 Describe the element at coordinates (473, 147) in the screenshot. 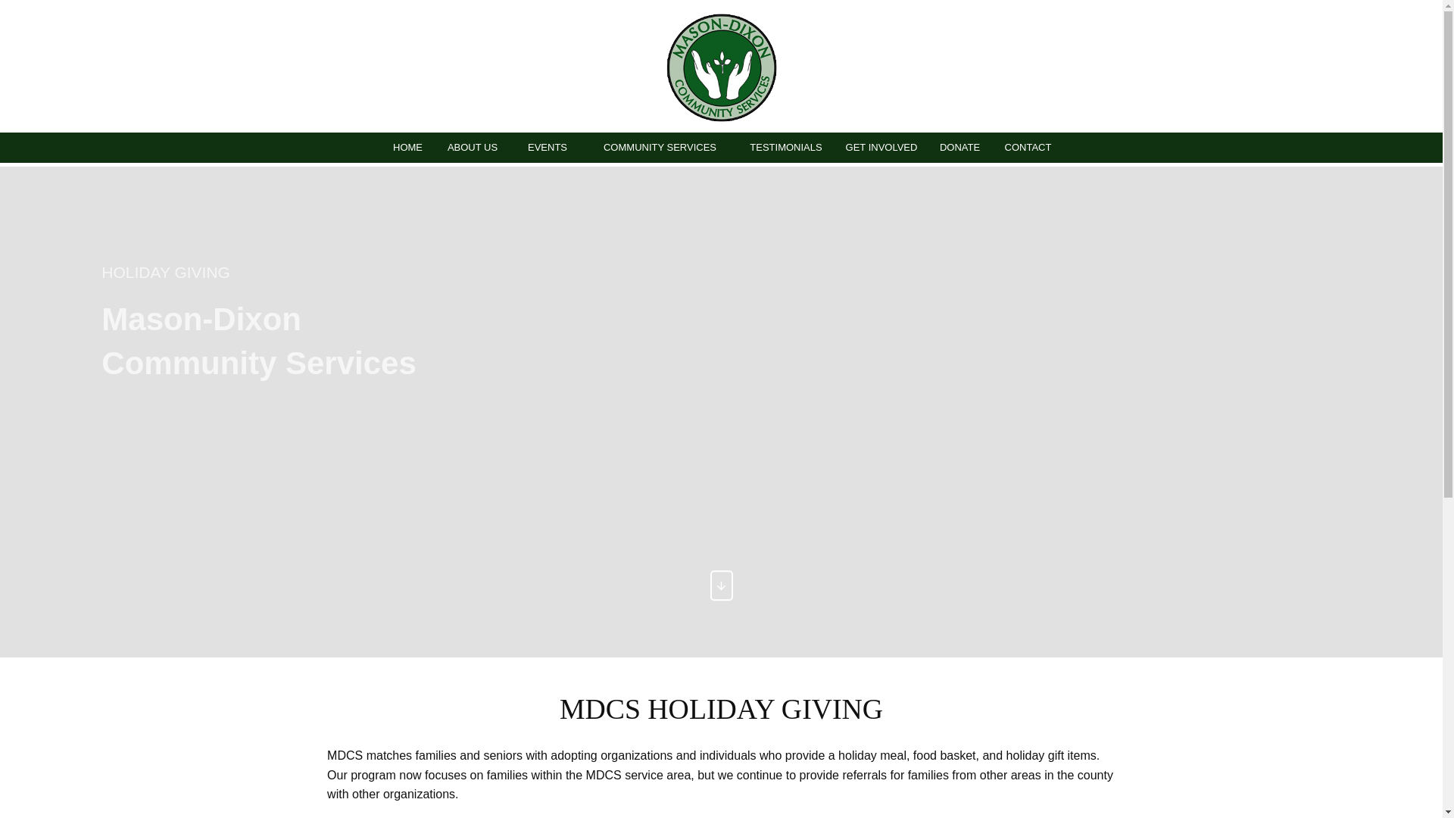

I see `ABOUT US` at that location.